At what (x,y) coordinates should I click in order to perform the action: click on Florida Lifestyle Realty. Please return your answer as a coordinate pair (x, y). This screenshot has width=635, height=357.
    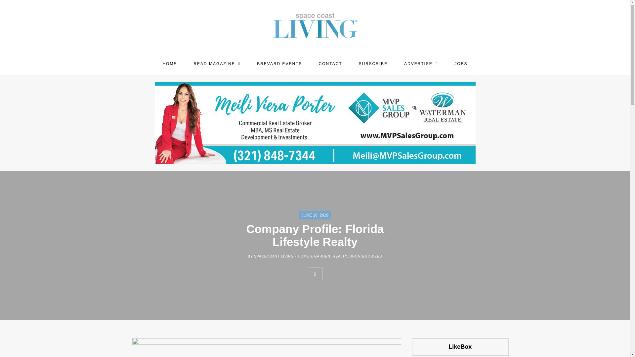
    Looking at the image, I should click on (267, 347).